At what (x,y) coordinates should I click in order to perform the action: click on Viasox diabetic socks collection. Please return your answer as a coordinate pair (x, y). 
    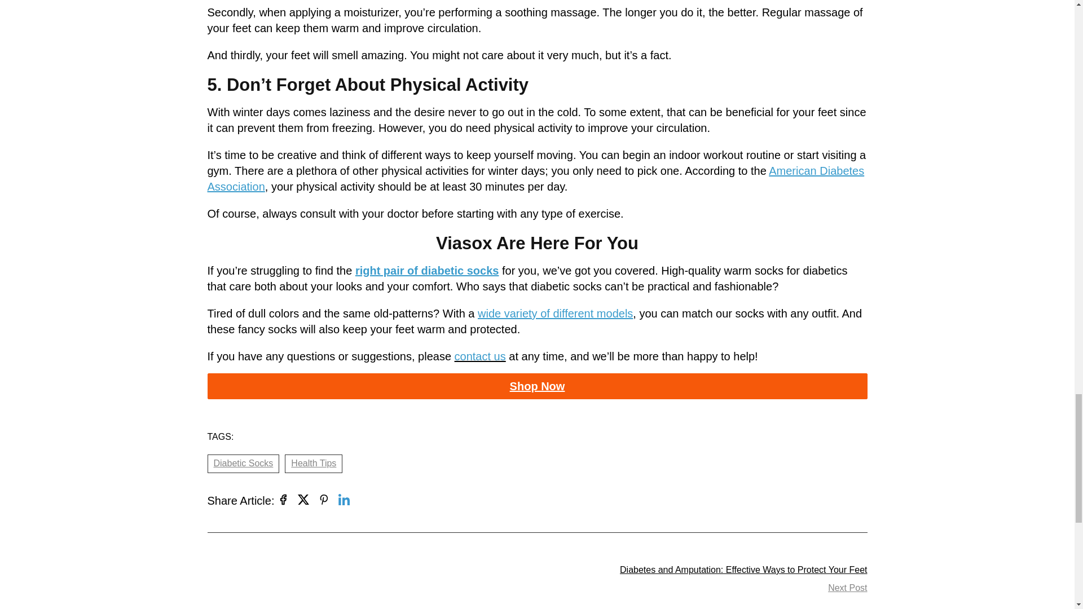
    Looking at the image, I should click on (555, 314).